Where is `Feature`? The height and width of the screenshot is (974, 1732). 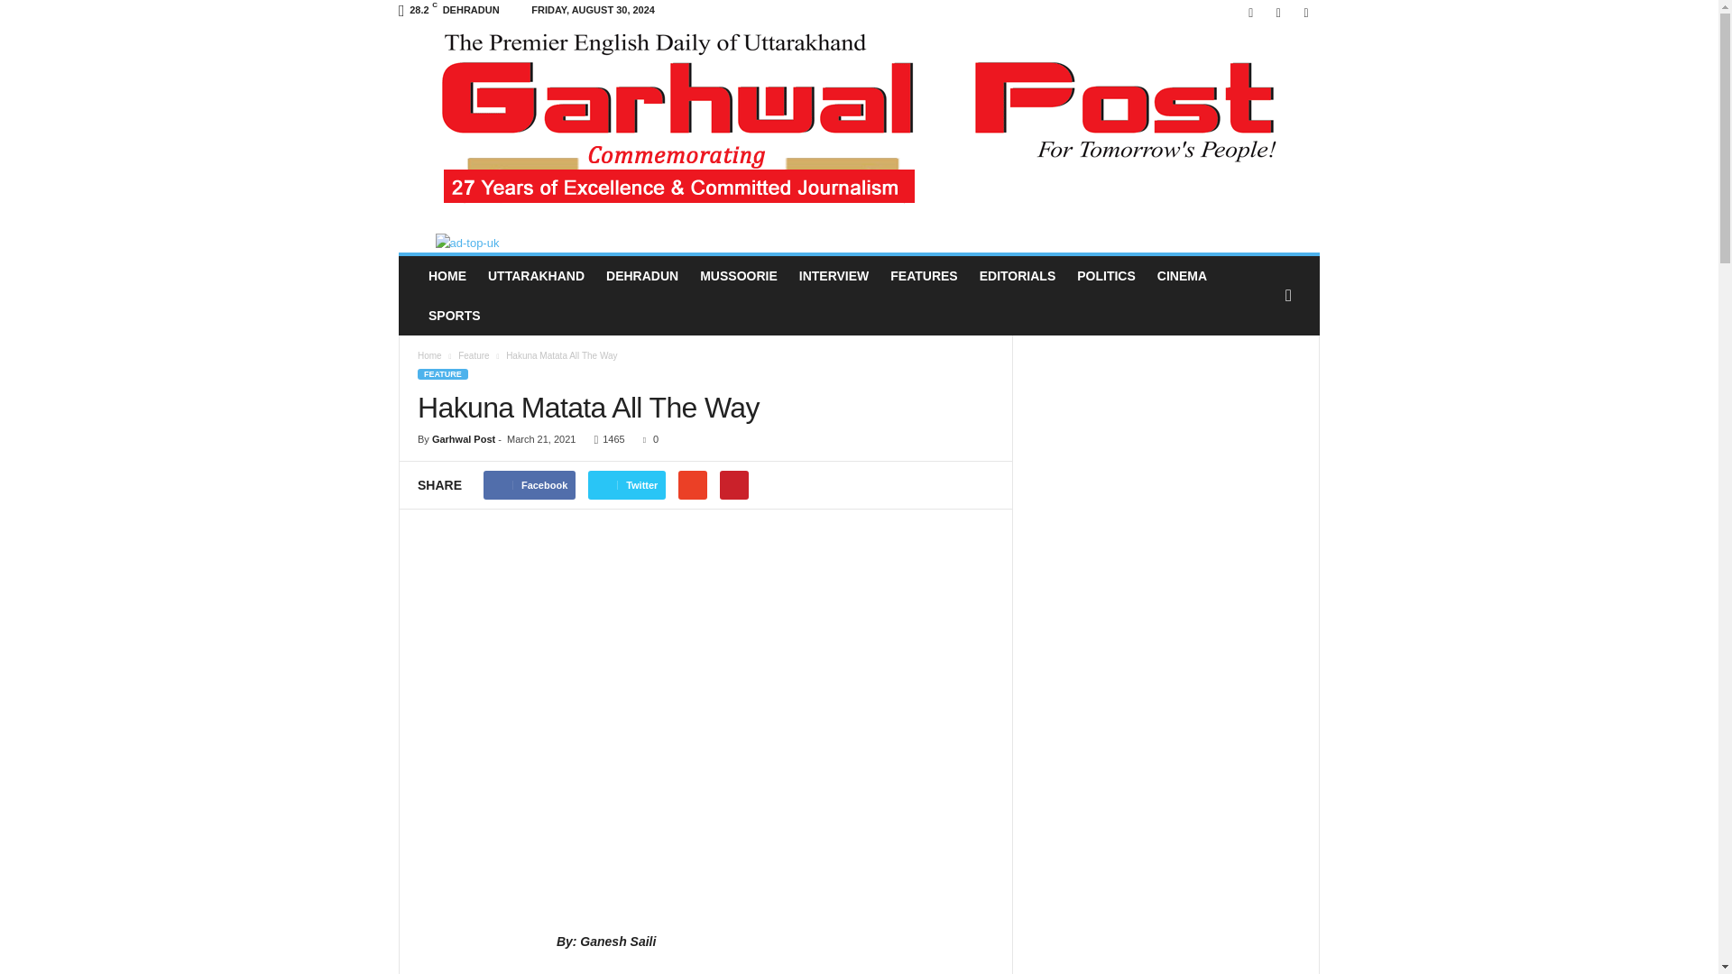
Feature is located at coordinates (474, 355).